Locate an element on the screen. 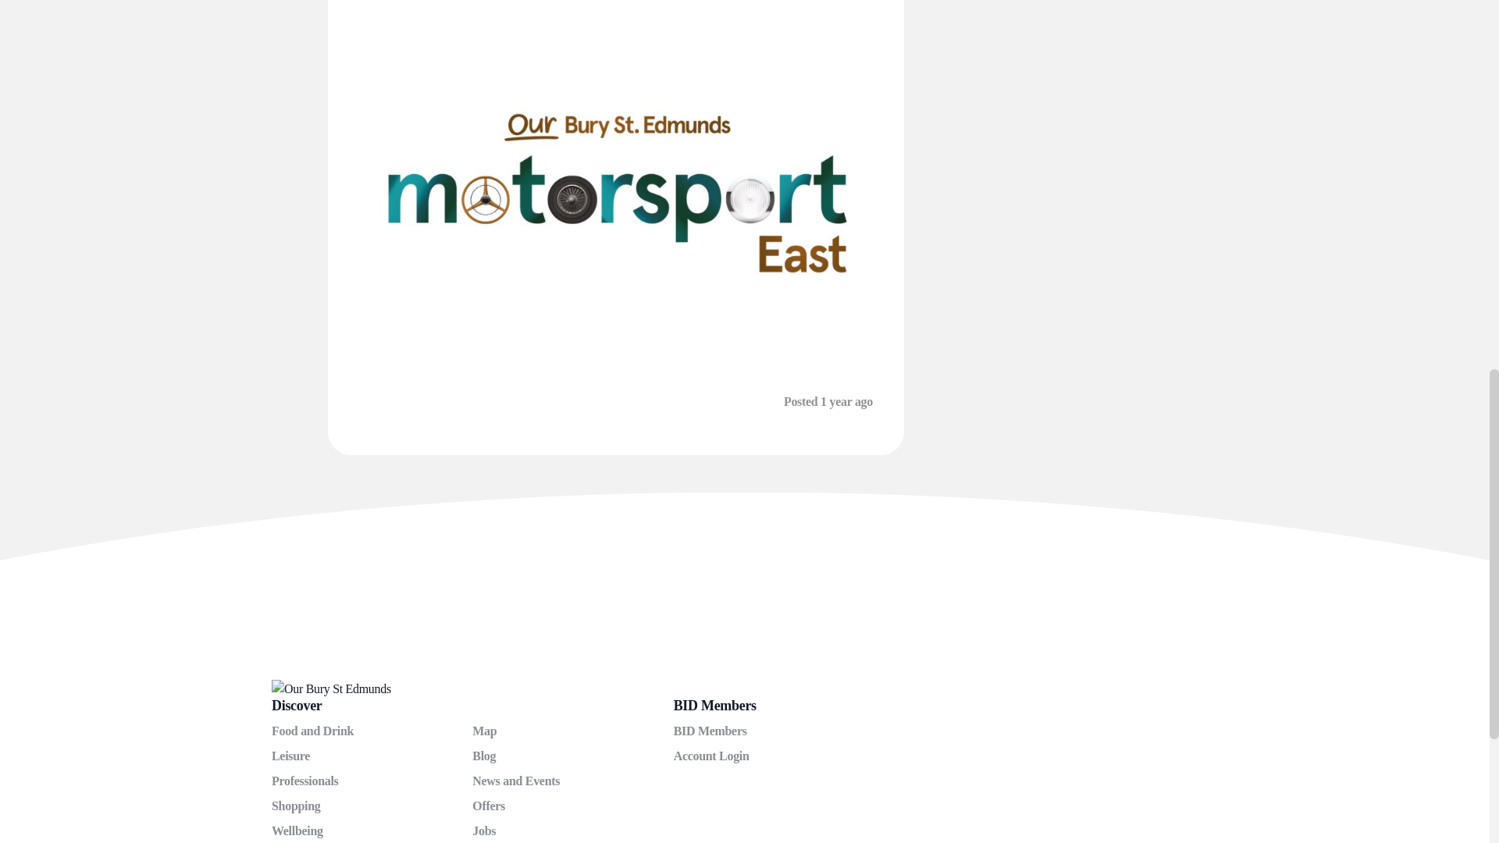 The height and width of the screenshot is (843, 1499). Account Login is located at coordinates (711, 756).